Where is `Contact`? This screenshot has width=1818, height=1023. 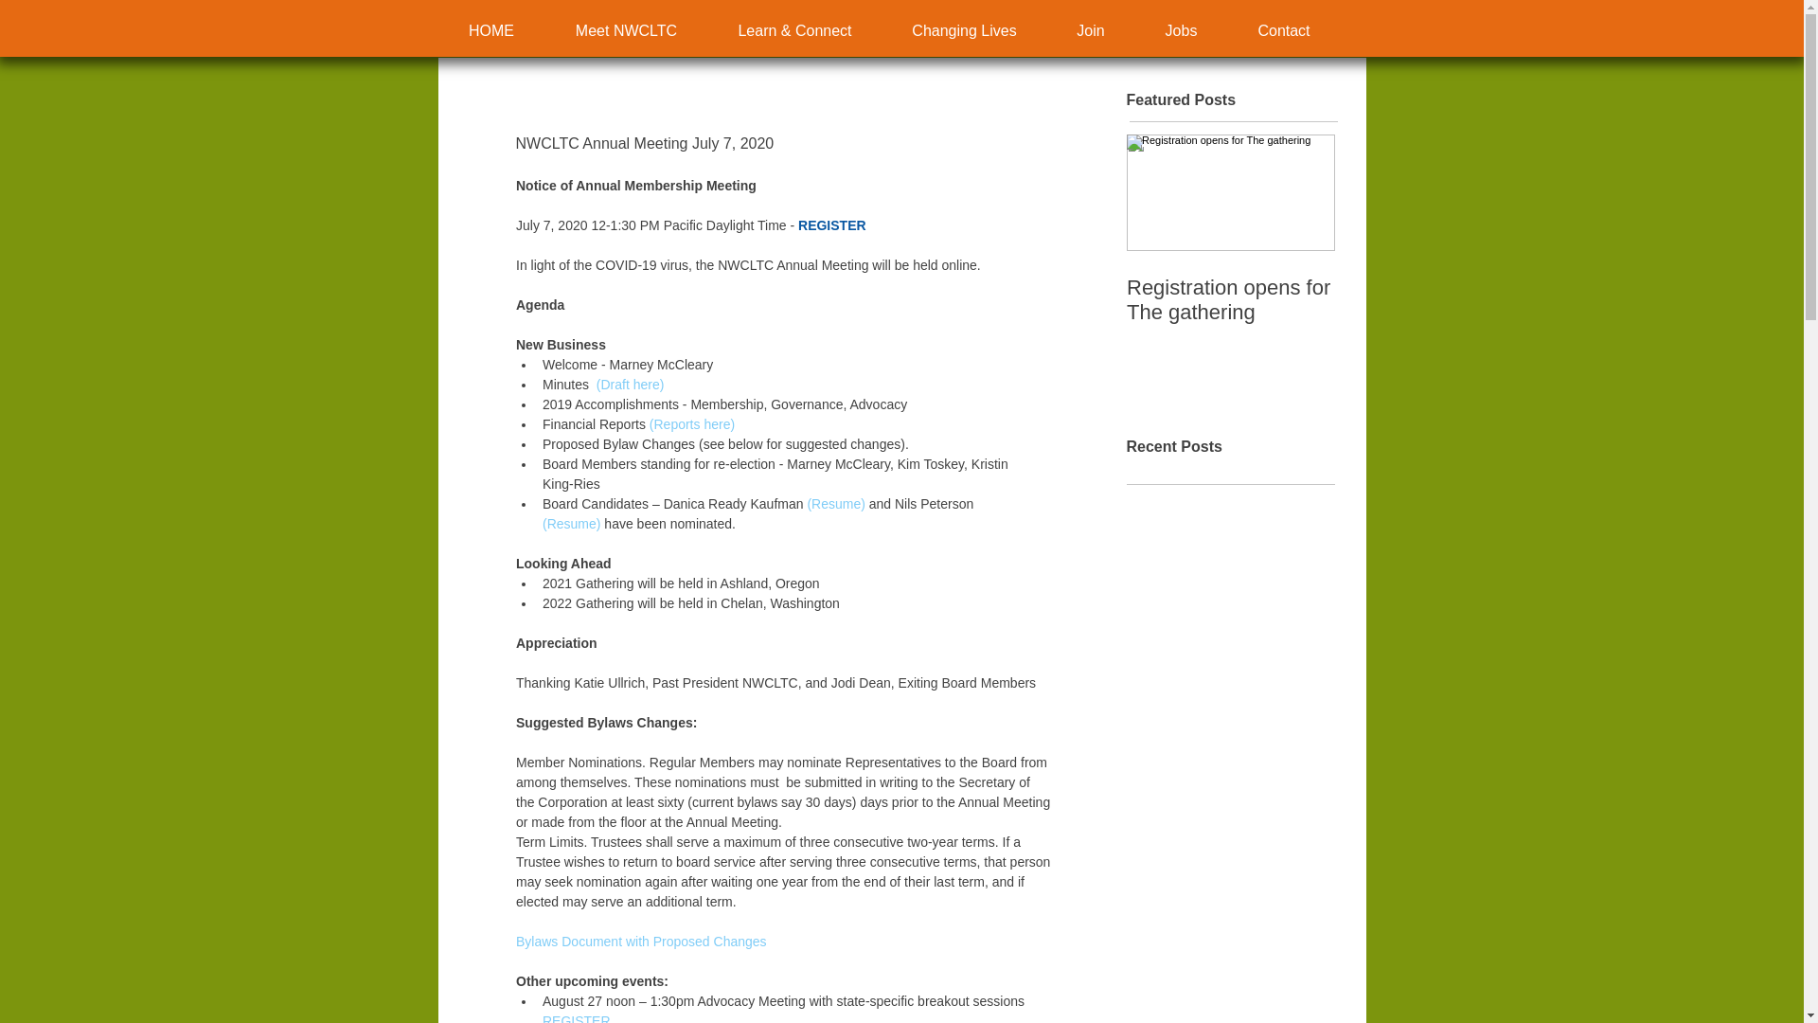 Contact is located at coordinates (1284, 31).